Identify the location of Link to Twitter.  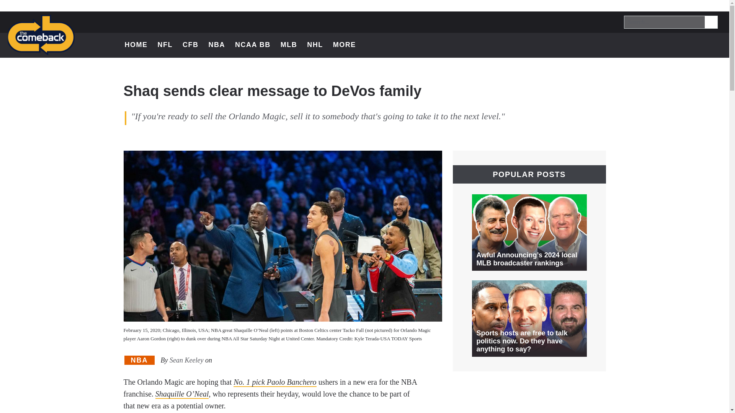
(711, 22).